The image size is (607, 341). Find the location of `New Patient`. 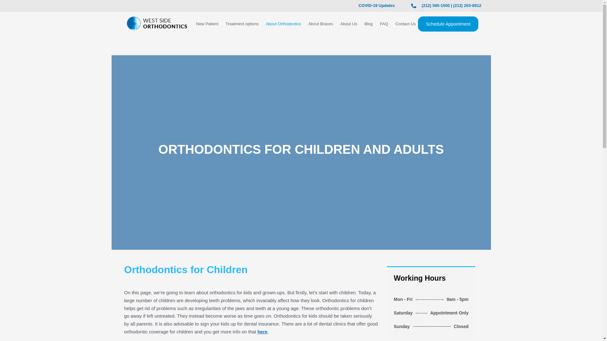

New Patient is located at coordinates (207, 24).